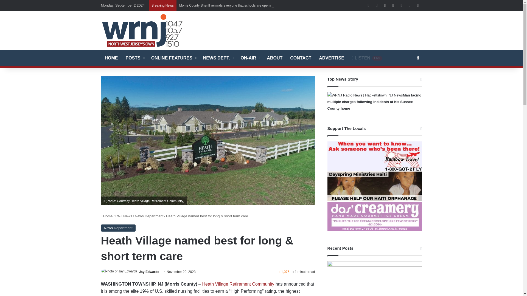 The width and height of the screenshot is (527, 296). Describe the element at coordinates (301, 58) in the screenshot. I see `CONTACT` at that location.